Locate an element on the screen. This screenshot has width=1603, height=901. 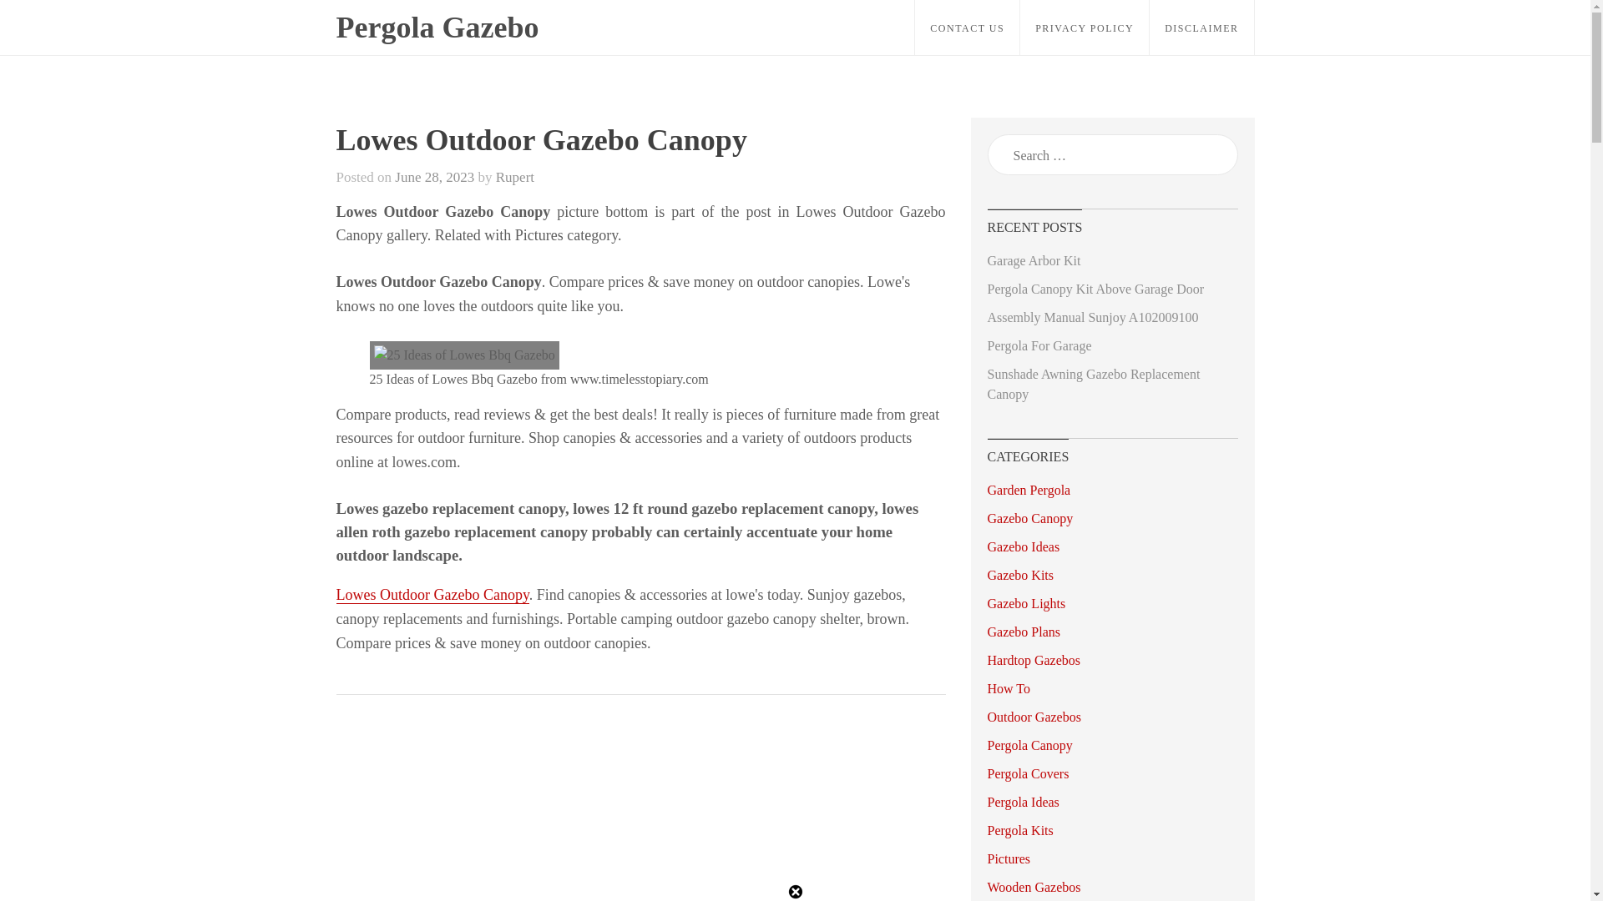
Sunshade Awning Gazebo Replacement Canopy is located at coordinates (1093, 384).